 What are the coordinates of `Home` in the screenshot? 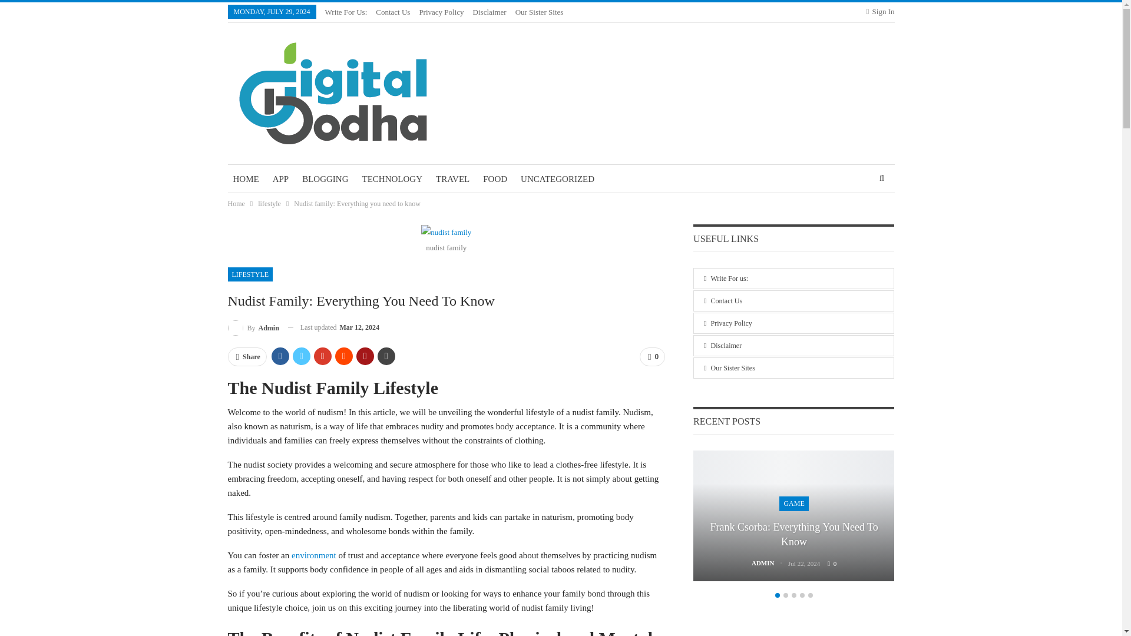 It's located at (236, 204).